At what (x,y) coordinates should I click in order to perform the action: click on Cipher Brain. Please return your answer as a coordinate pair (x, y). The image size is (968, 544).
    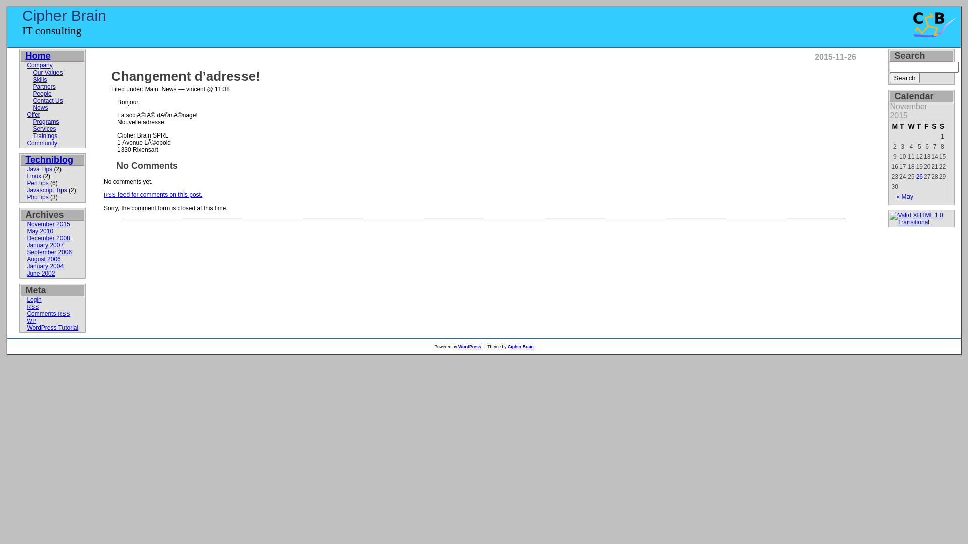
    Looking at the image, I should click on (521, 347).